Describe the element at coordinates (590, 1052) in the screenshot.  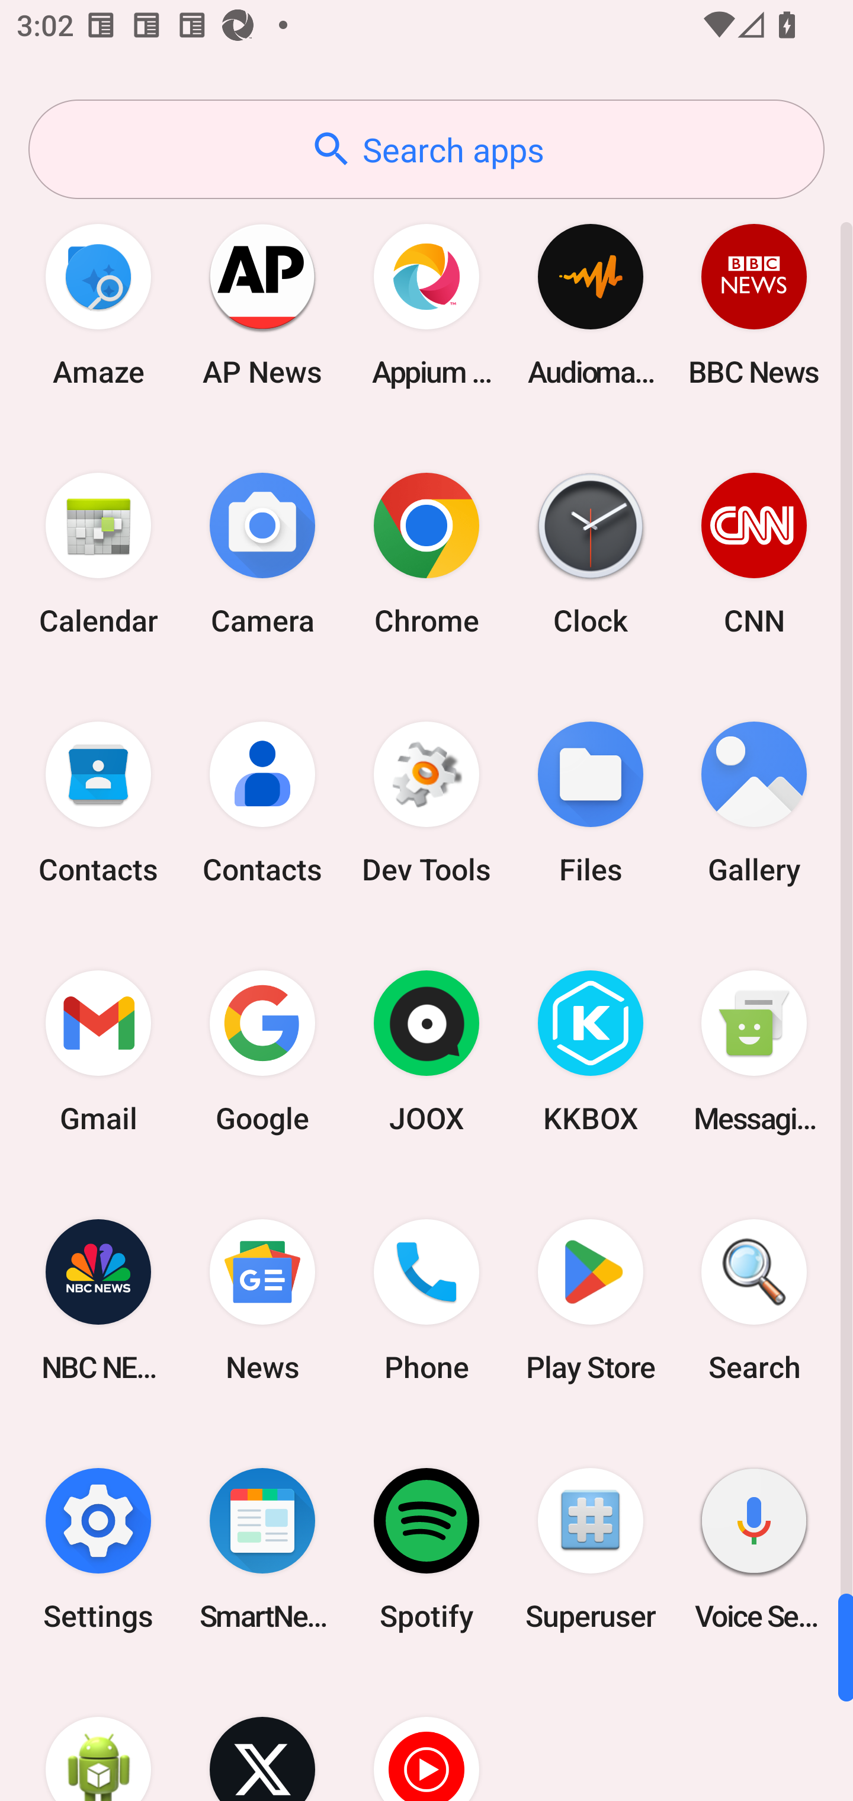
I see `KKBOX` at that location.